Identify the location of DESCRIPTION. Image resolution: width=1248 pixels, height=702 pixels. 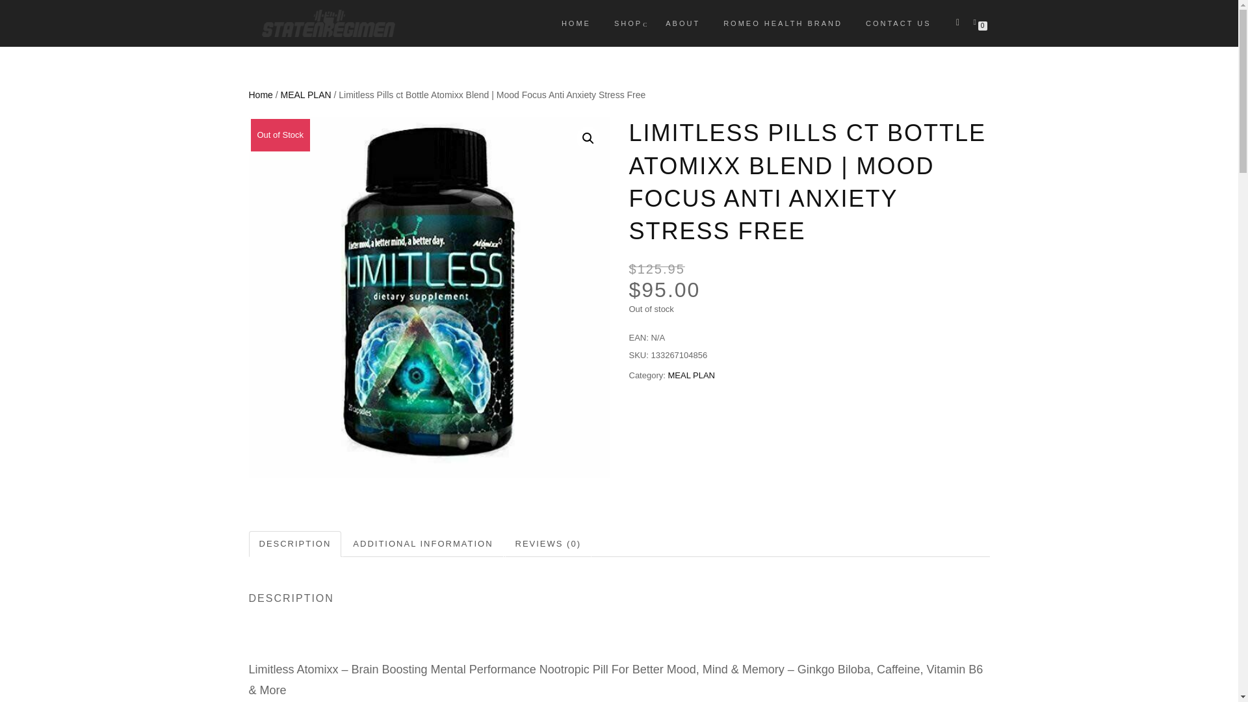
(294, 543).